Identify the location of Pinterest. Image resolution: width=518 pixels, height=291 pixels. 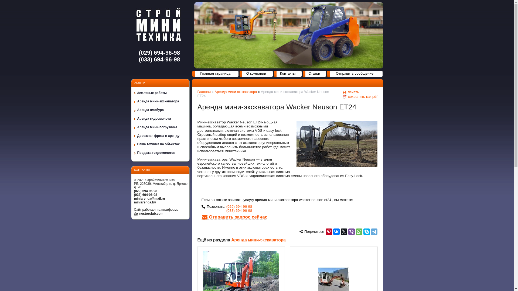
(329, 232).